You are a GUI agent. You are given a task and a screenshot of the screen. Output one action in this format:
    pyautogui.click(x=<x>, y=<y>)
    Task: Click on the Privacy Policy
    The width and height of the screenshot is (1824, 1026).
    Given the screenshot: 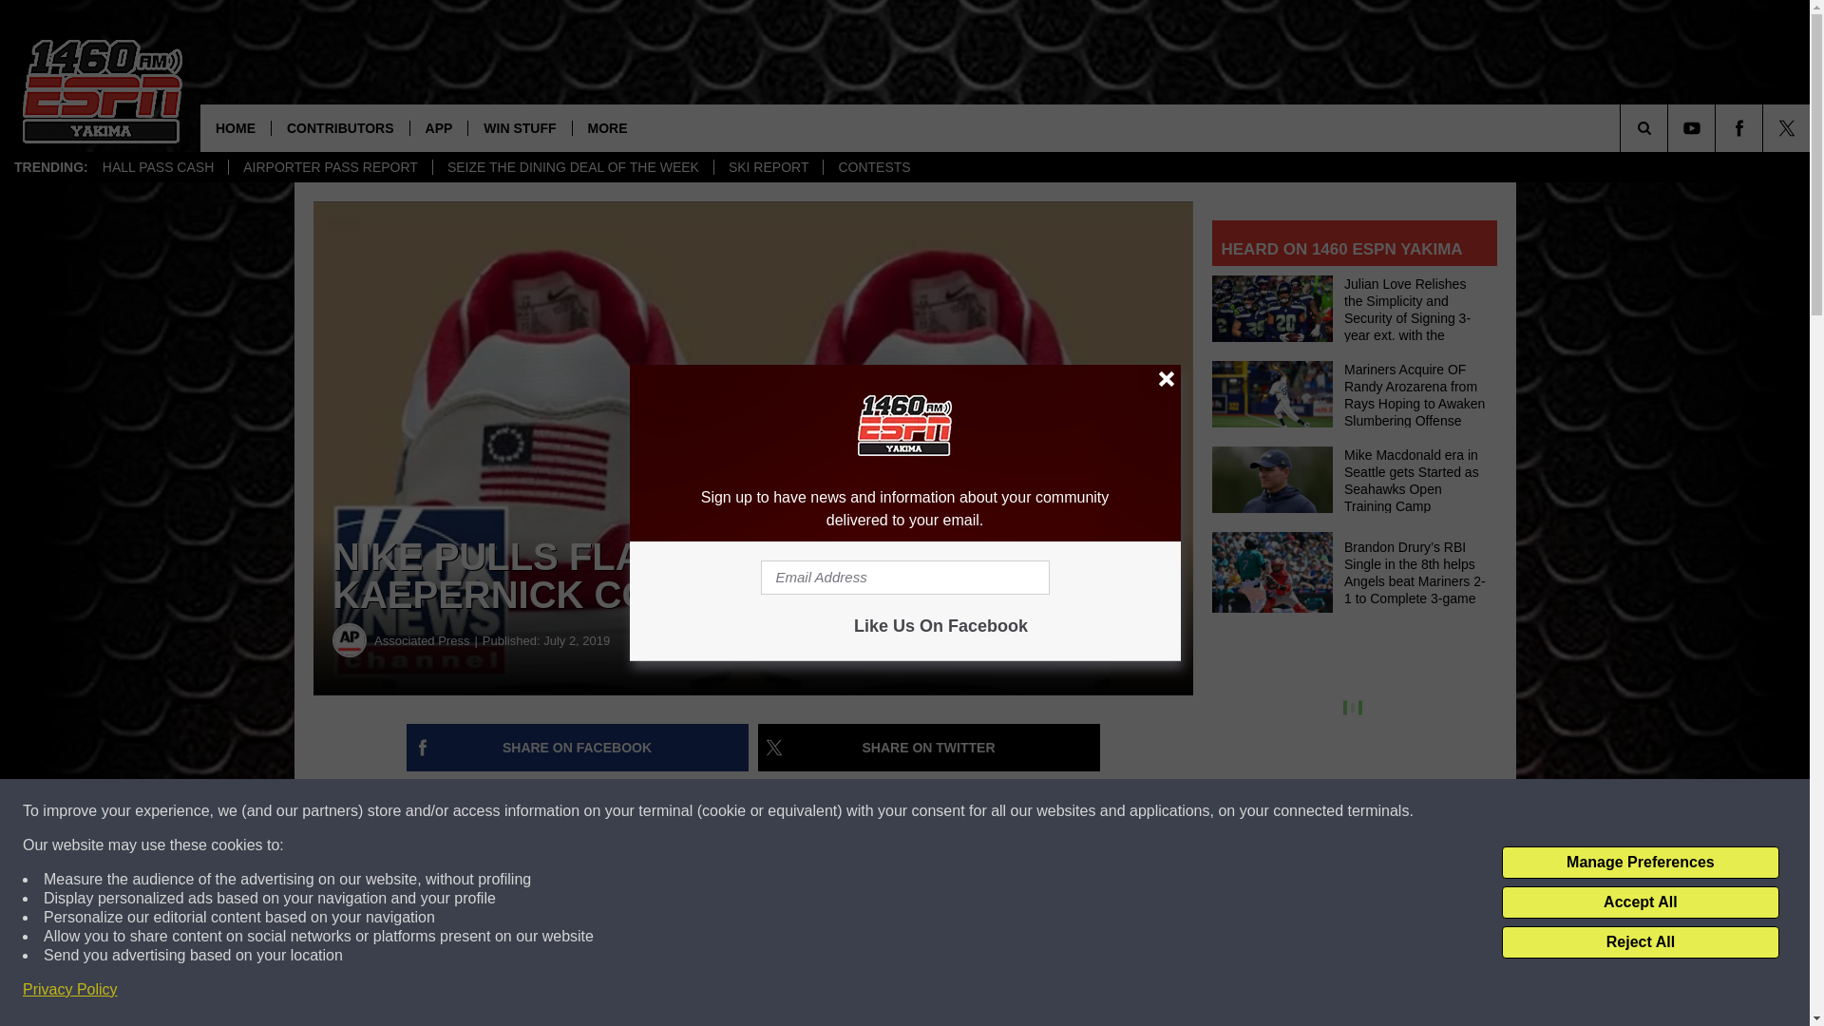 What is the action you would take?
    pyautogui.click(x=70, y=990)
    